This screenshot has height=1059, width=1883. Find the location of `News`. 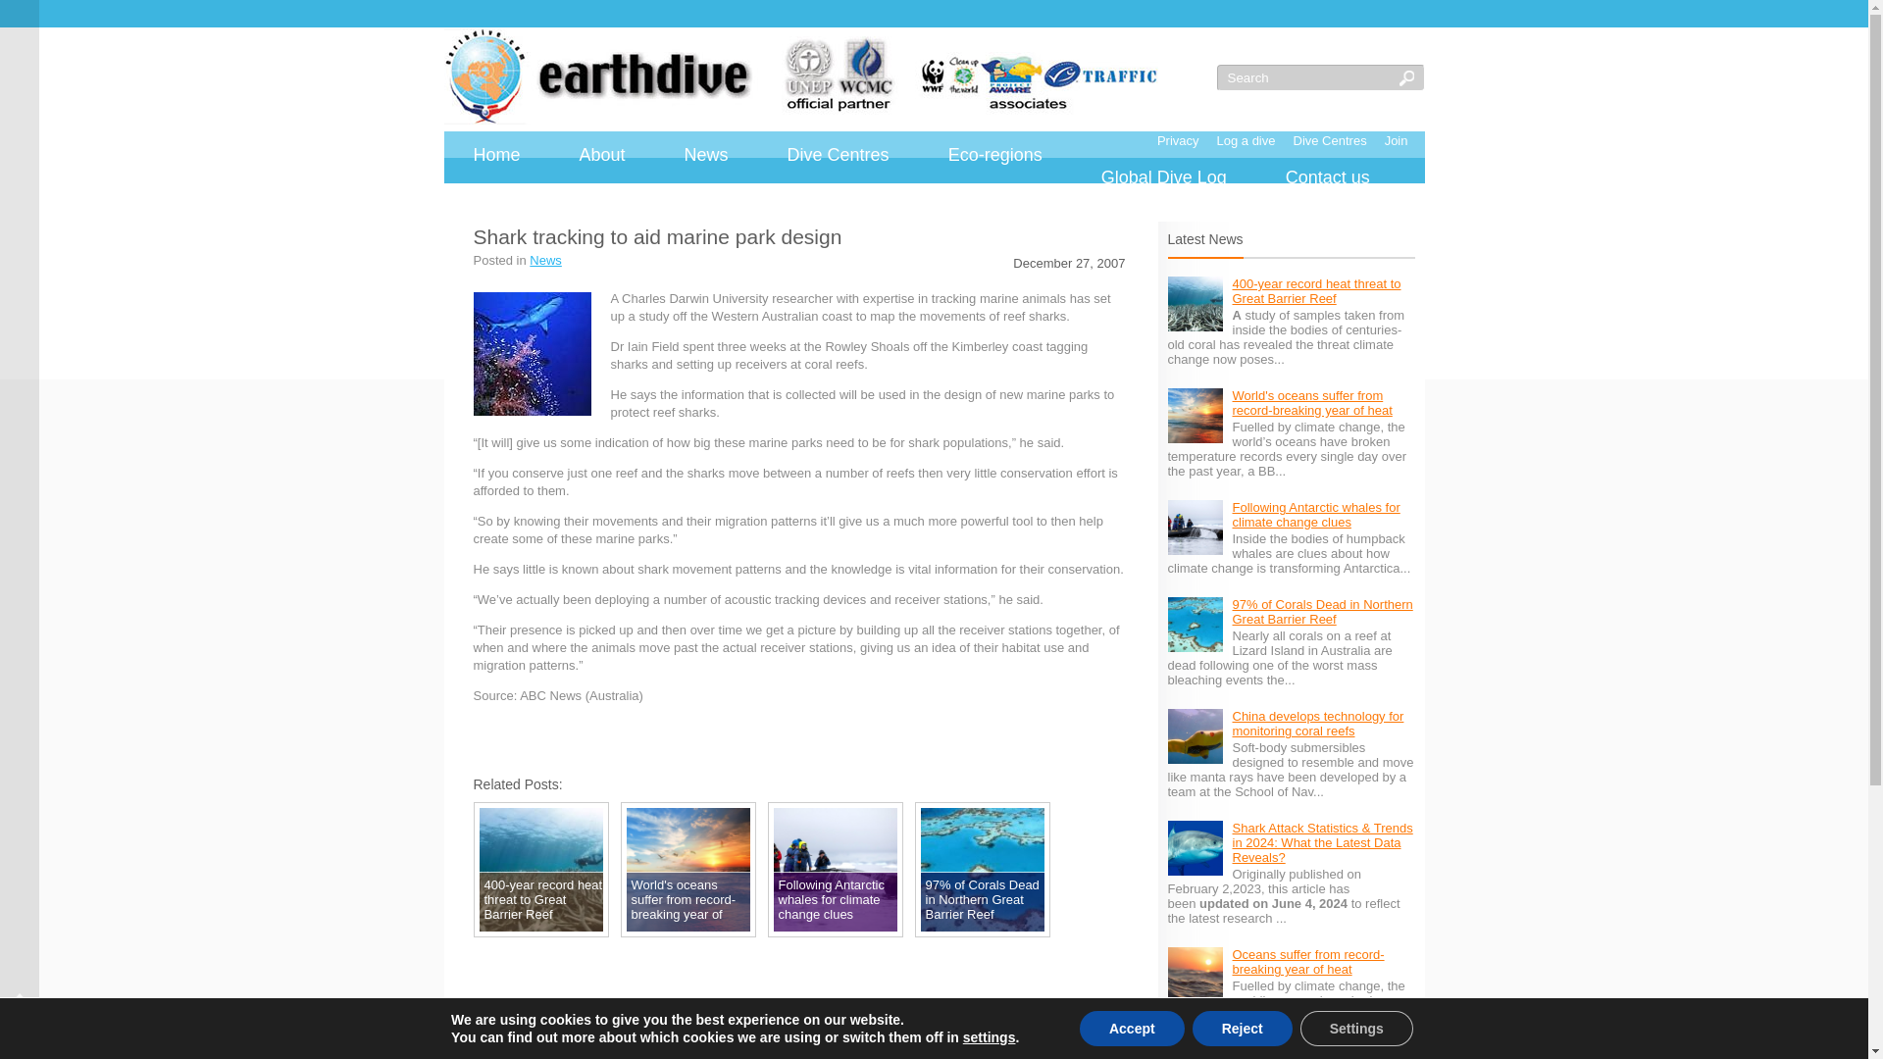

News is located at coordinates (706, 155).